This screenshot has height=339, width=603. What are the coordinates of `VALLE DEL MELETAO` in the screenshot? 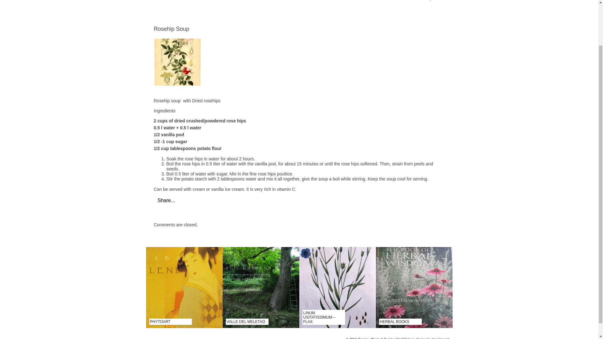 It's located at (246, 322).